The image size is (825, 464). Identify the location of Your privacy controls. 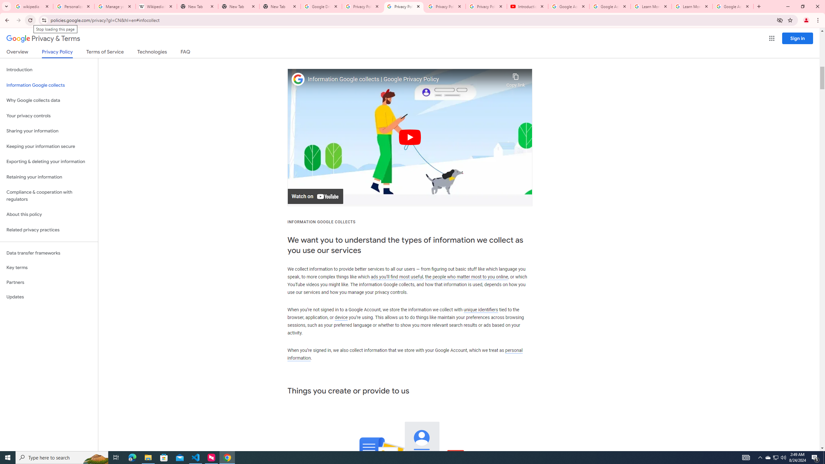
(49, 116).